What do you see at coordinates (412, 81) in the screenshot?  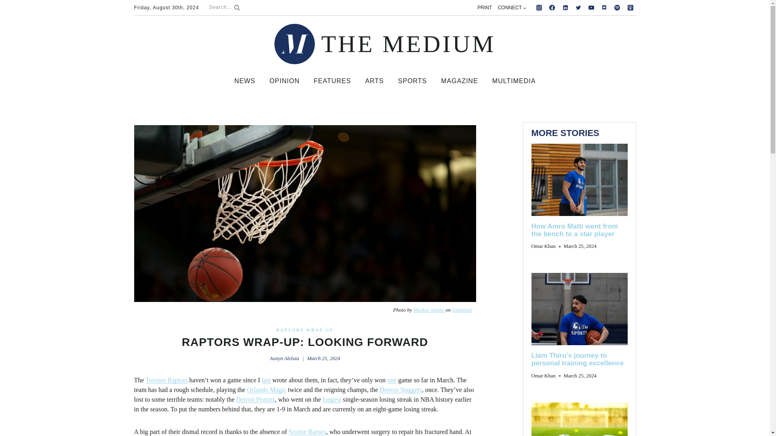 I see `SPORTS` at bounding box center [412, 81].